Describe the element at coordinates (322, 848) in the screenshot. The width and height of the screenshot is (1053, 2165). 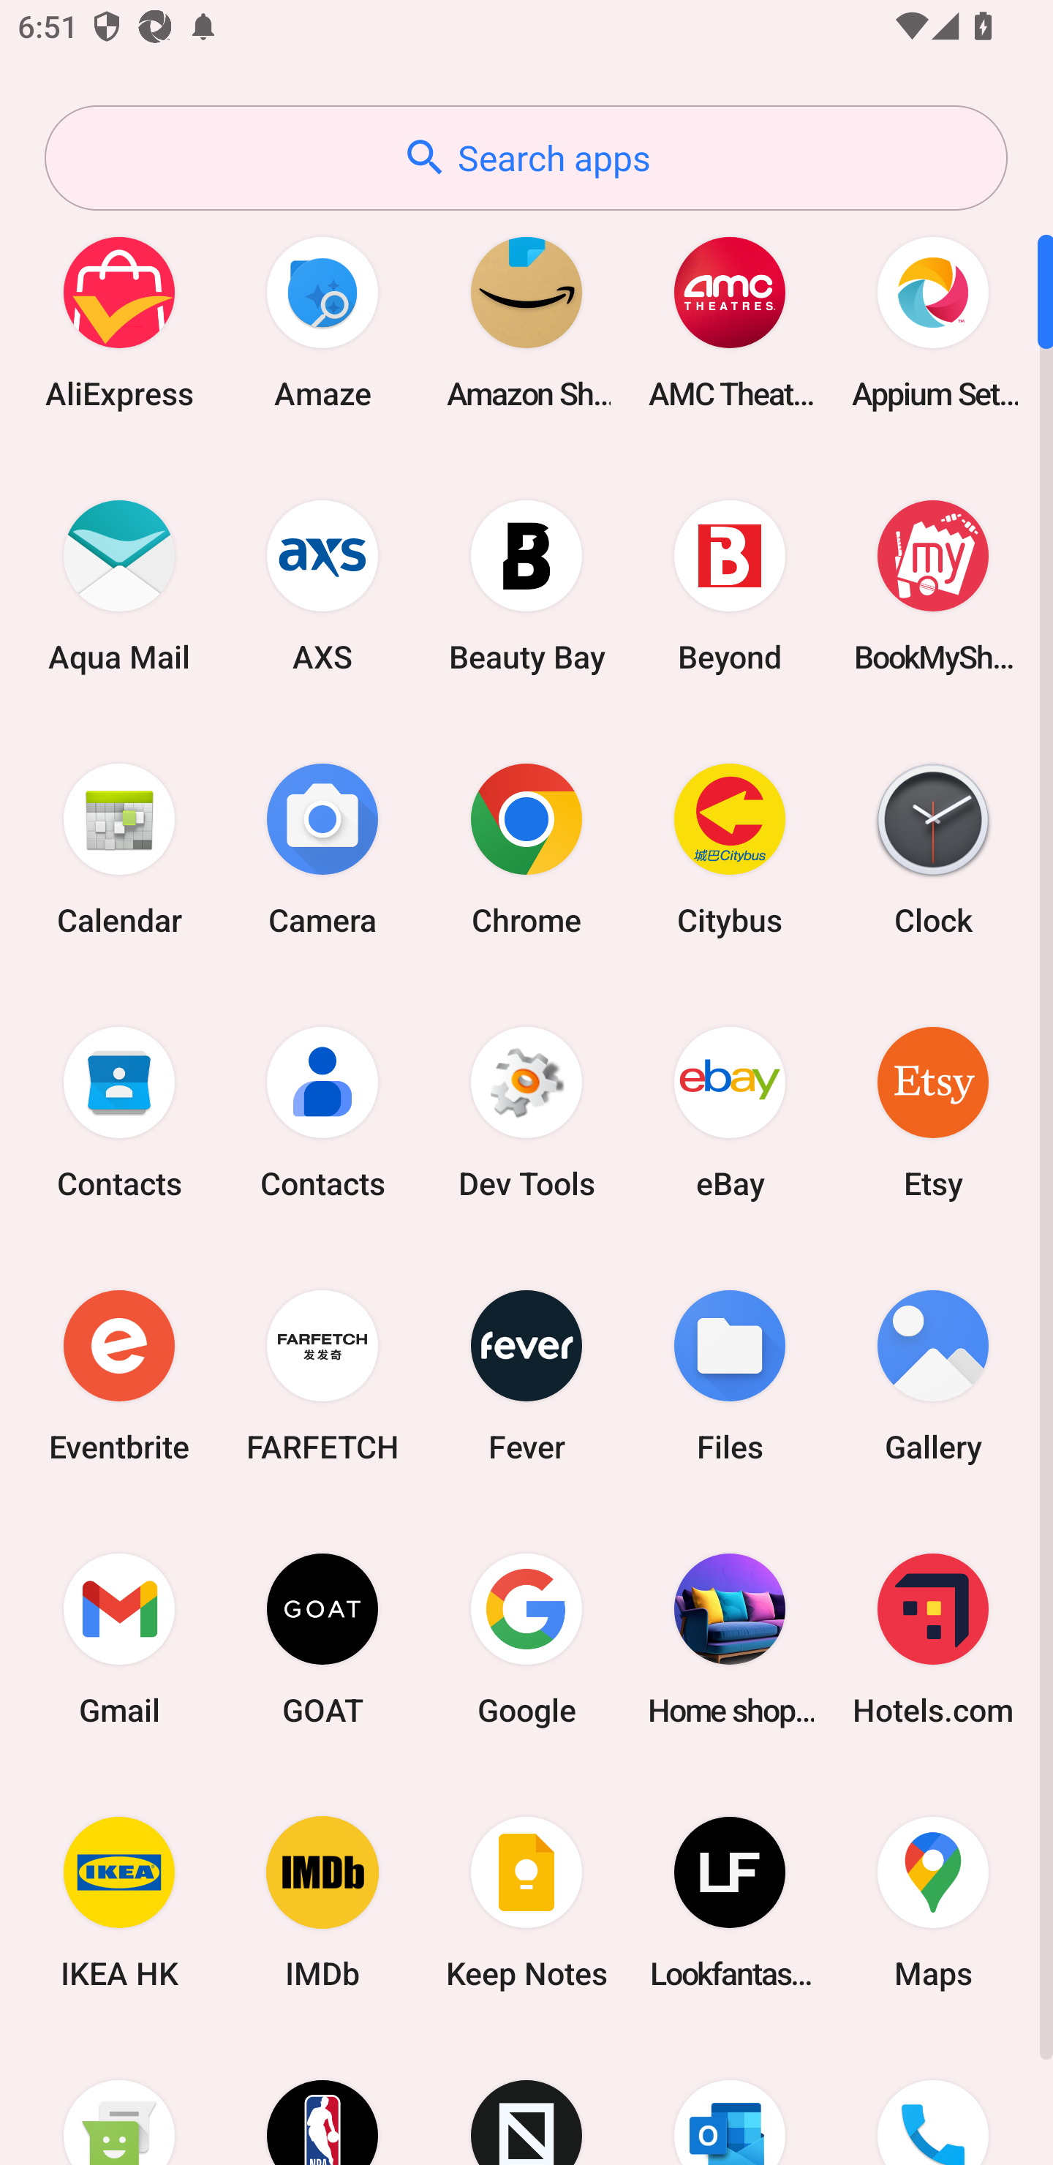
I see `Camera` at that location.